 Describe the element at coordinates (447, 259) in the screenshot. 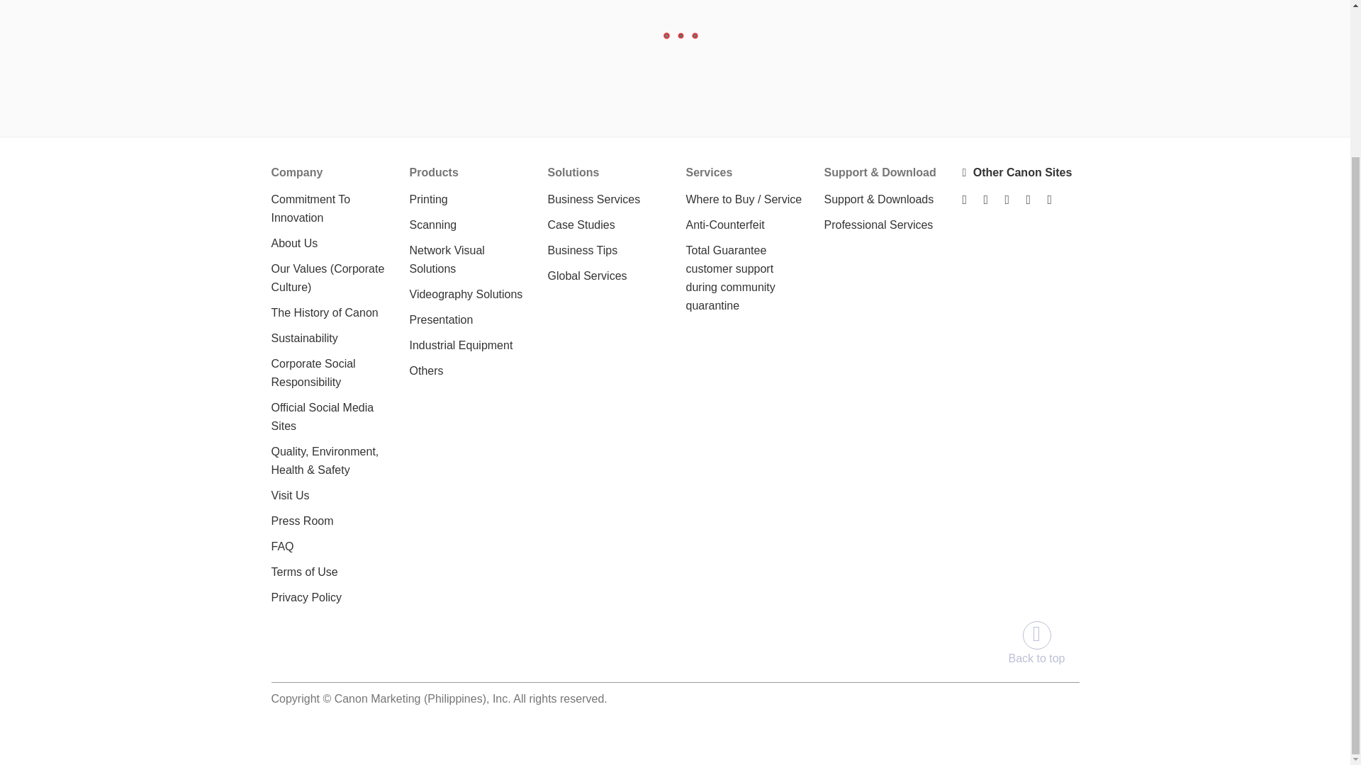

I see `Network Visual Solutions` at that location.